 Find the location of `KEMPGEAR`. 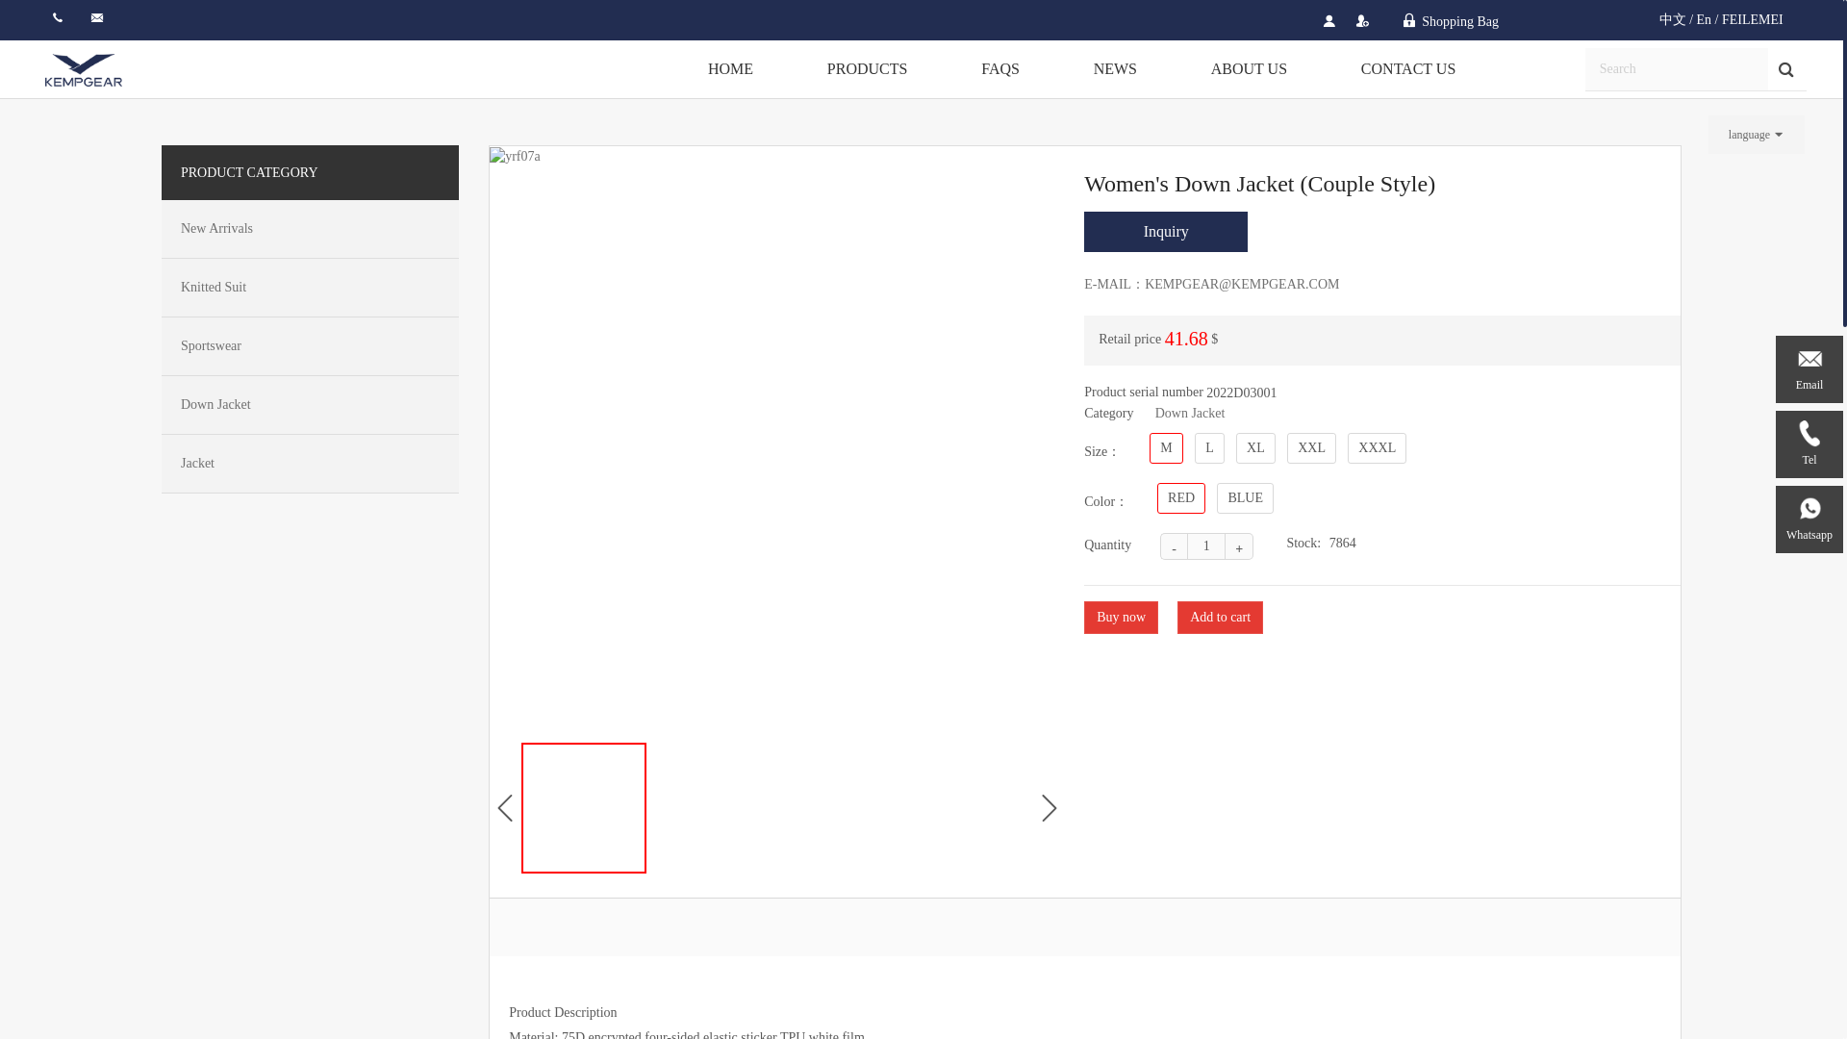

KEMPGEAR is located at coordinates (83, 69).